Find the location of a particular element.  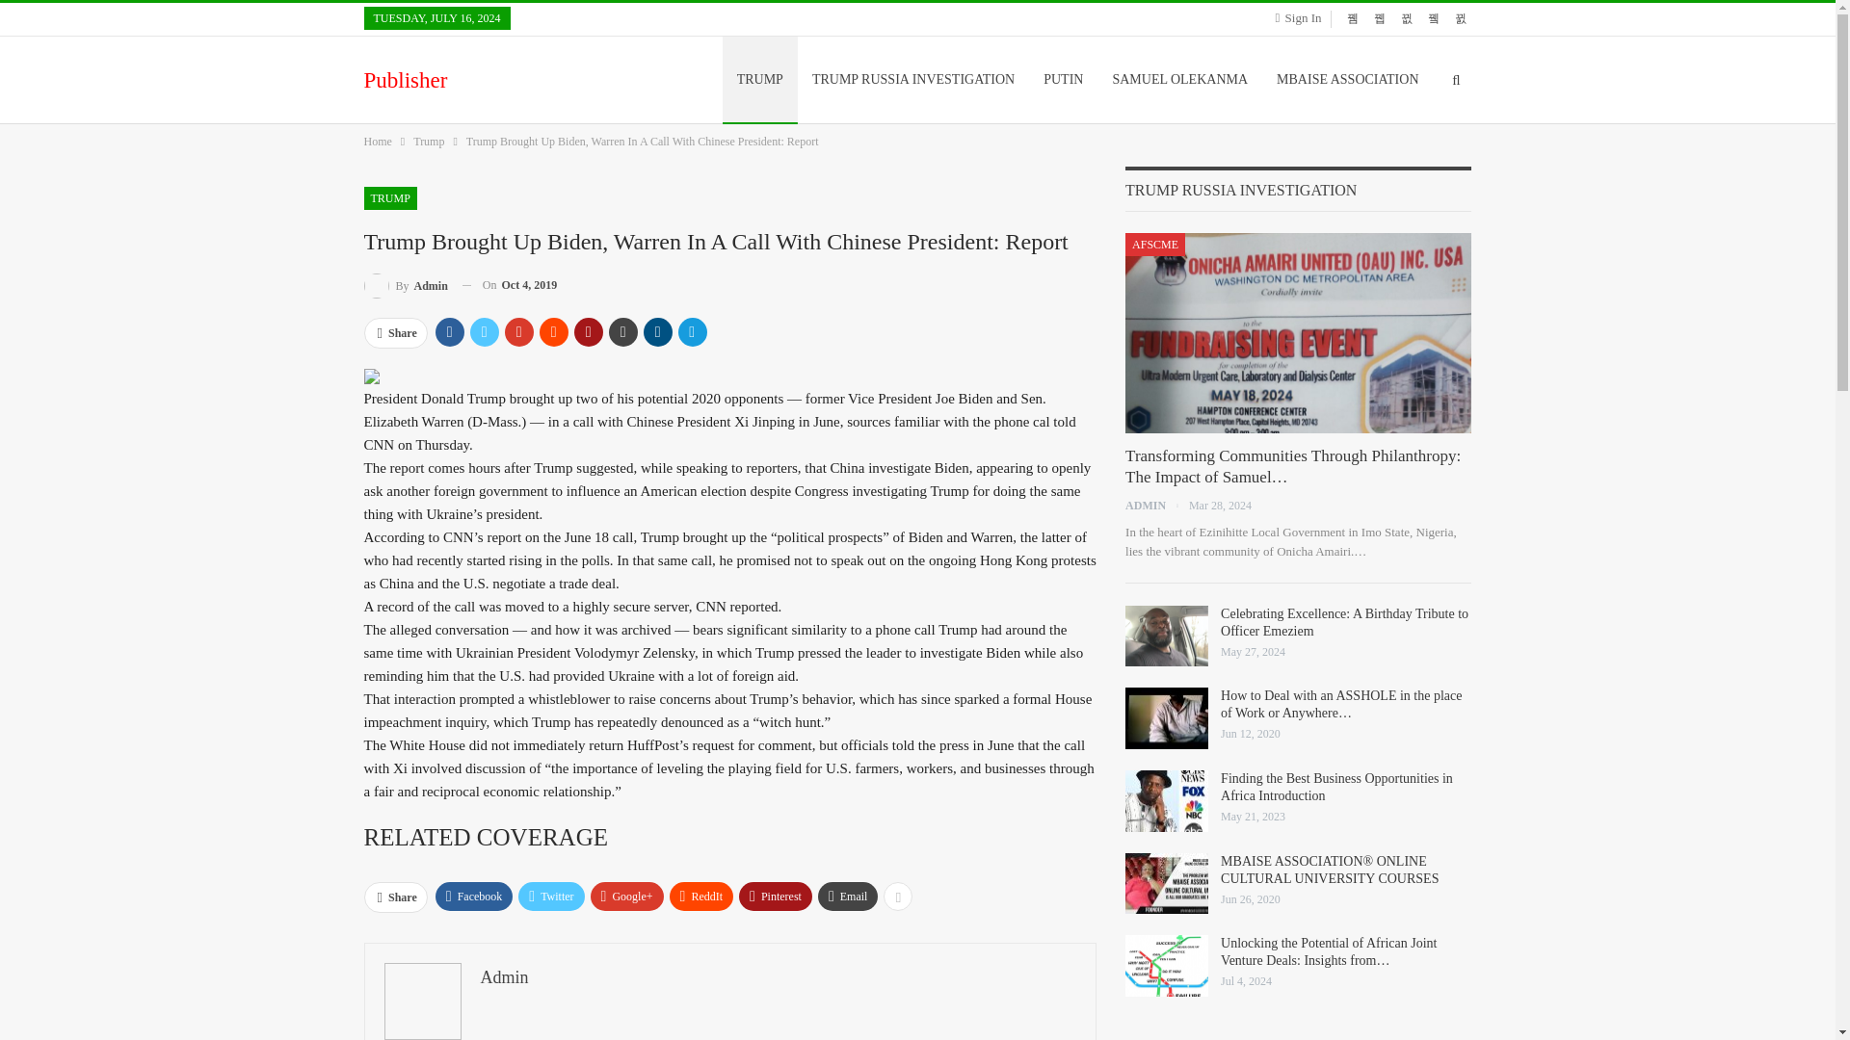

MBAISE ASSOCIATION is located at coordinates (1347, 79).